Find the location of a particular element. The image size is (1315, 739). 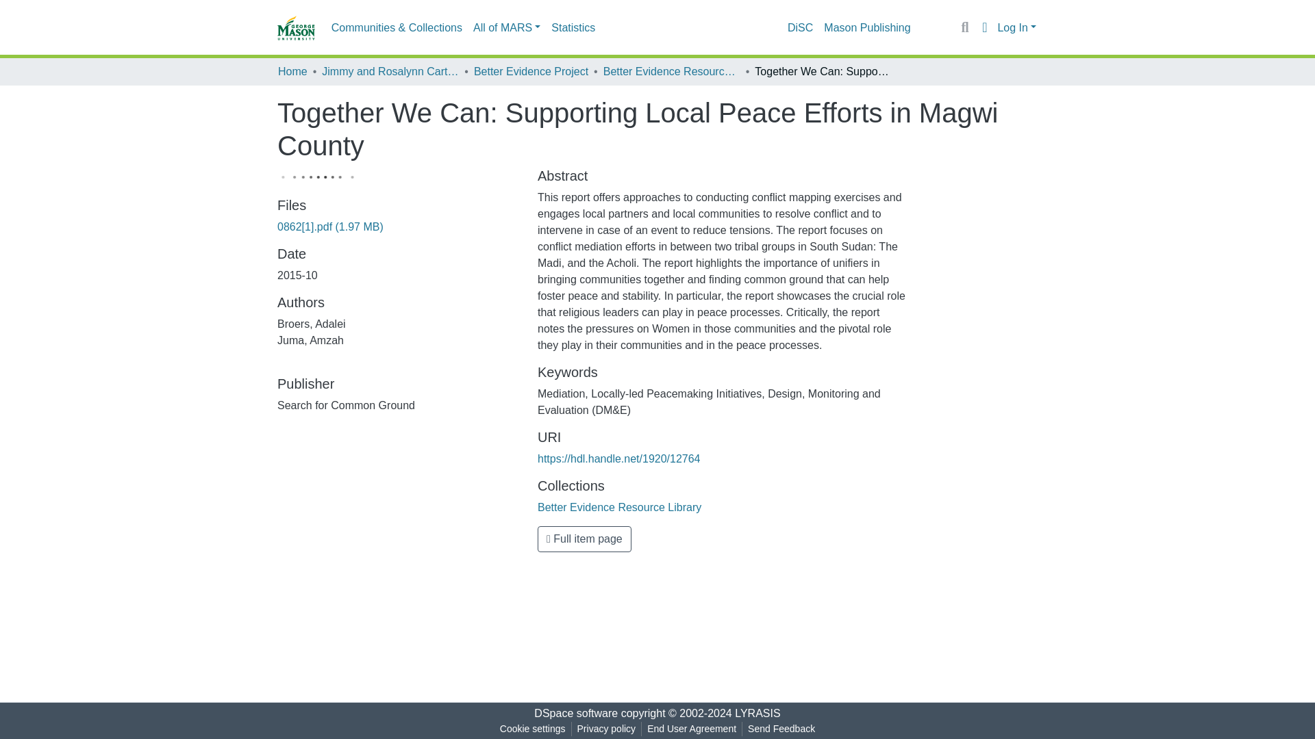

Better Evidence Resource Library is located at coordinates (619, 507).